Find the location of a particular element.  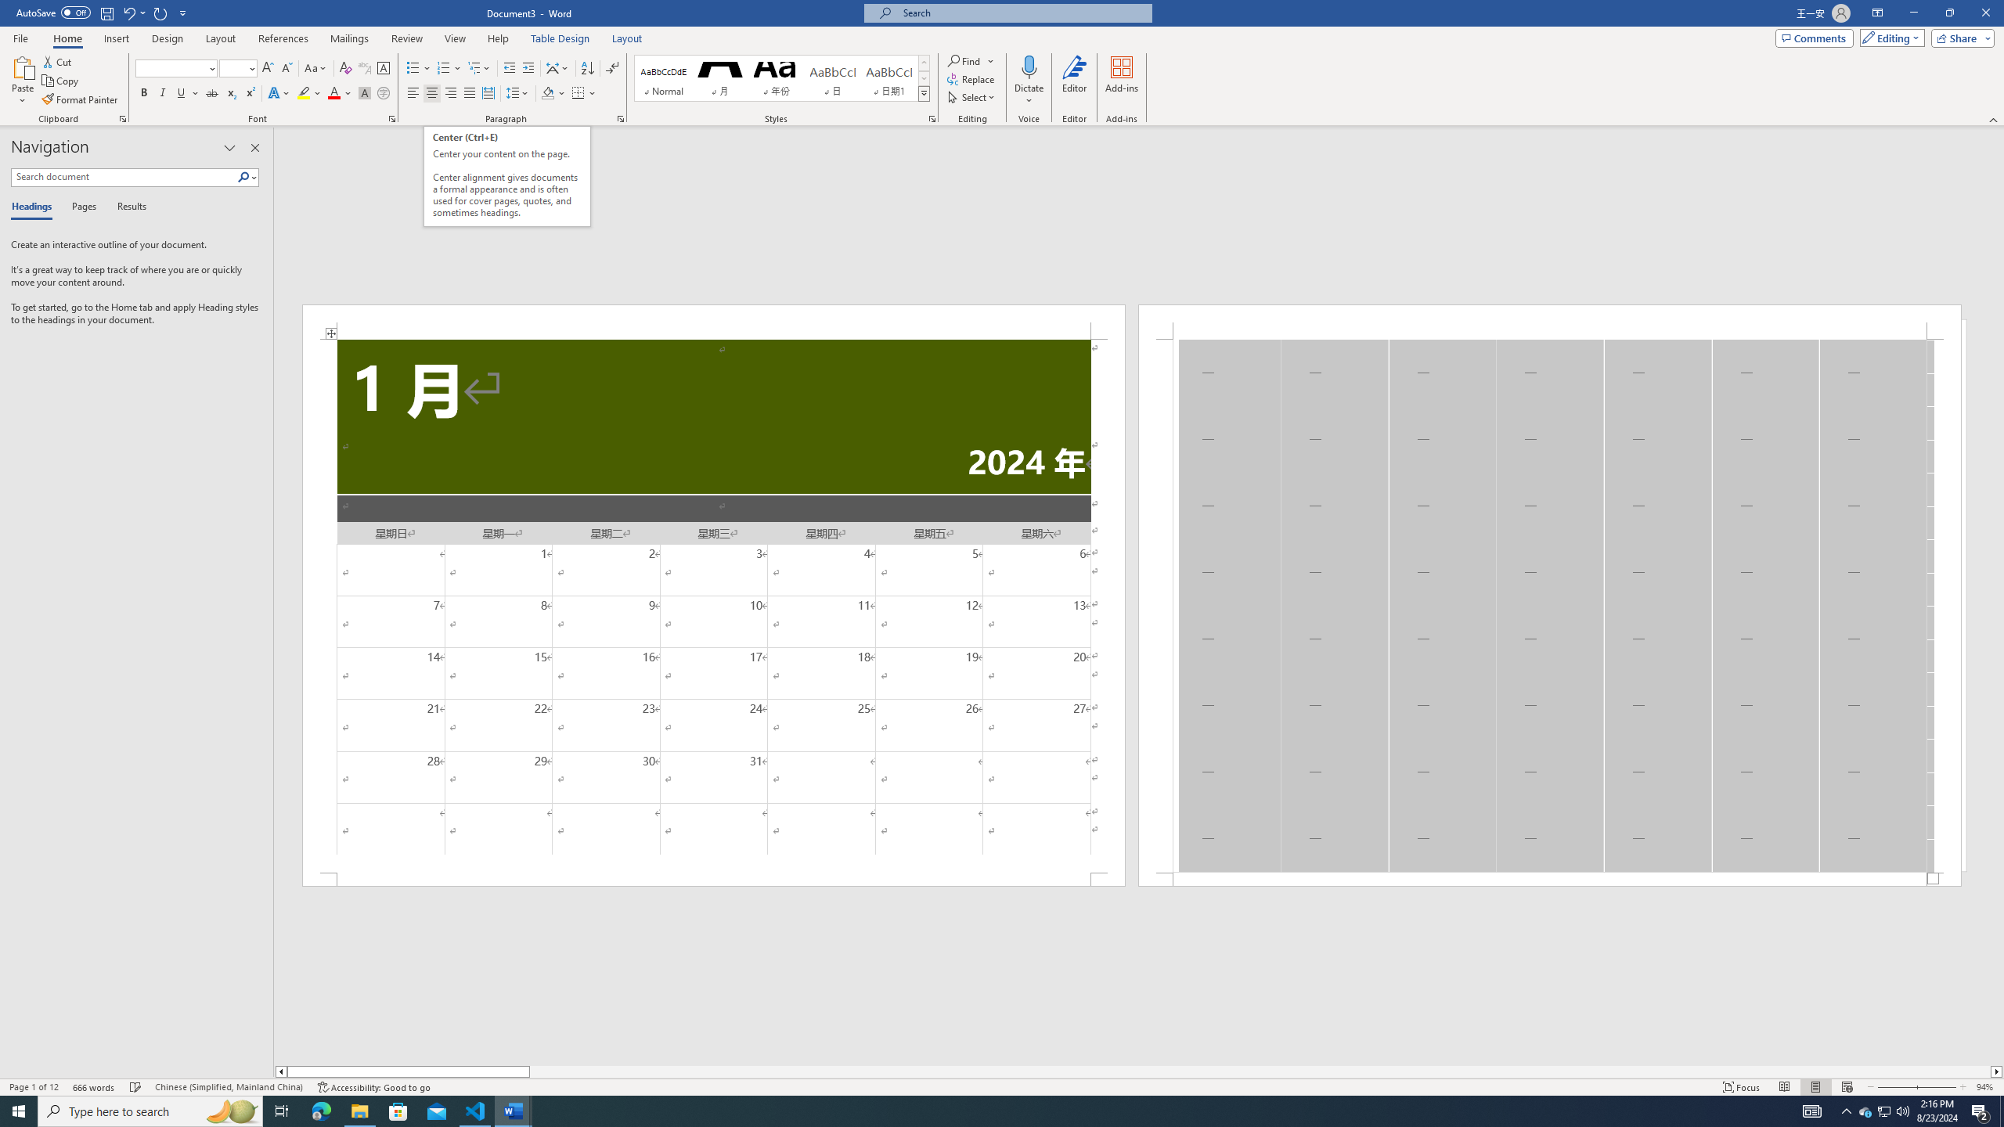

Justify is located at coordinates (470, 94).